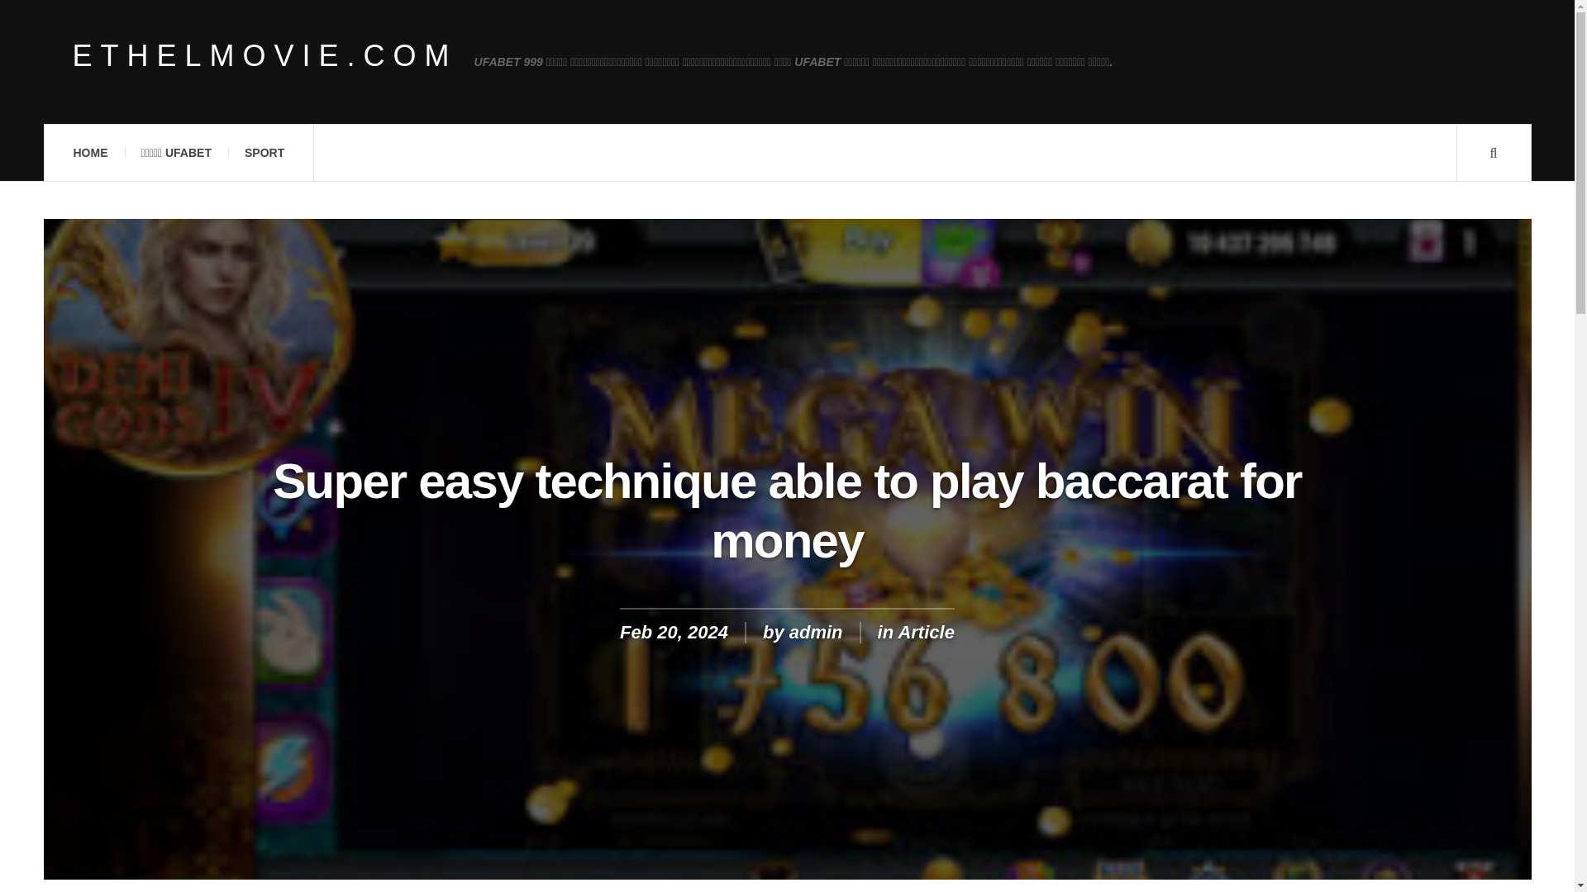 The image size is (1587, 892). What do you see at coordinates (926, 631) in the screenshot?
I see `Article` at bounding box center [926, 631].